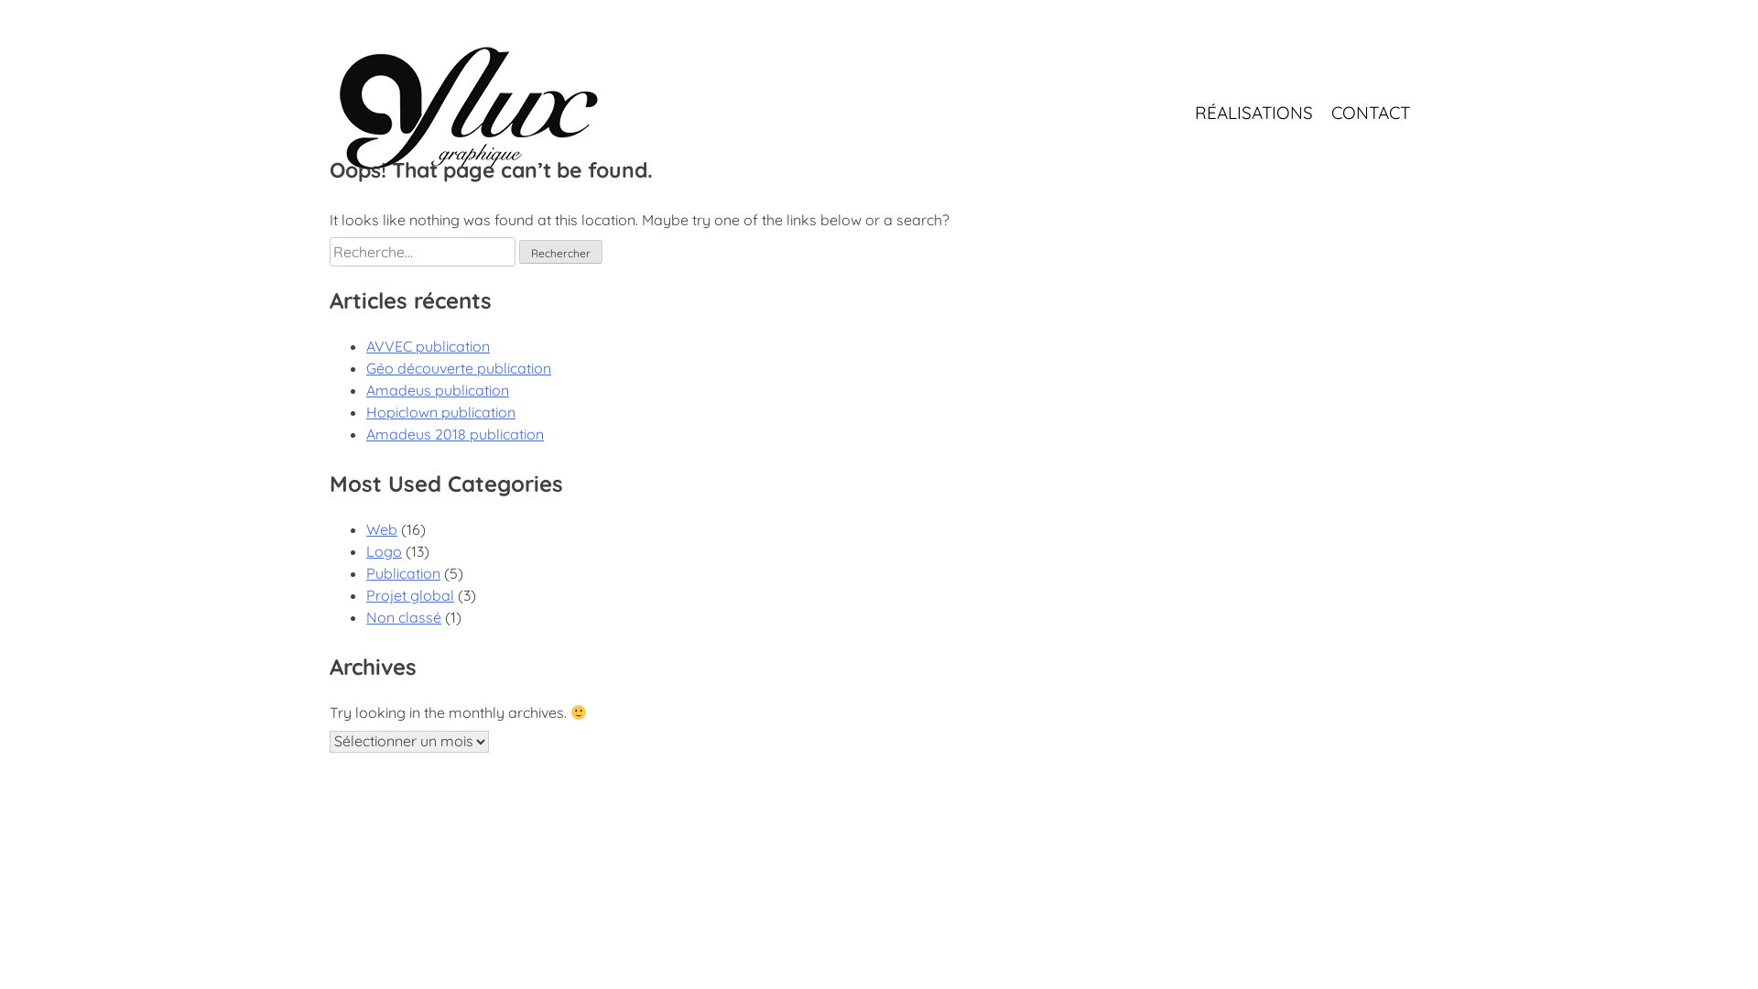 The height and width of the screenshot is (989, 1758). Describe the element at coordinates (429, 346) in the screenshot. I see `AVVEC publication` at that location.